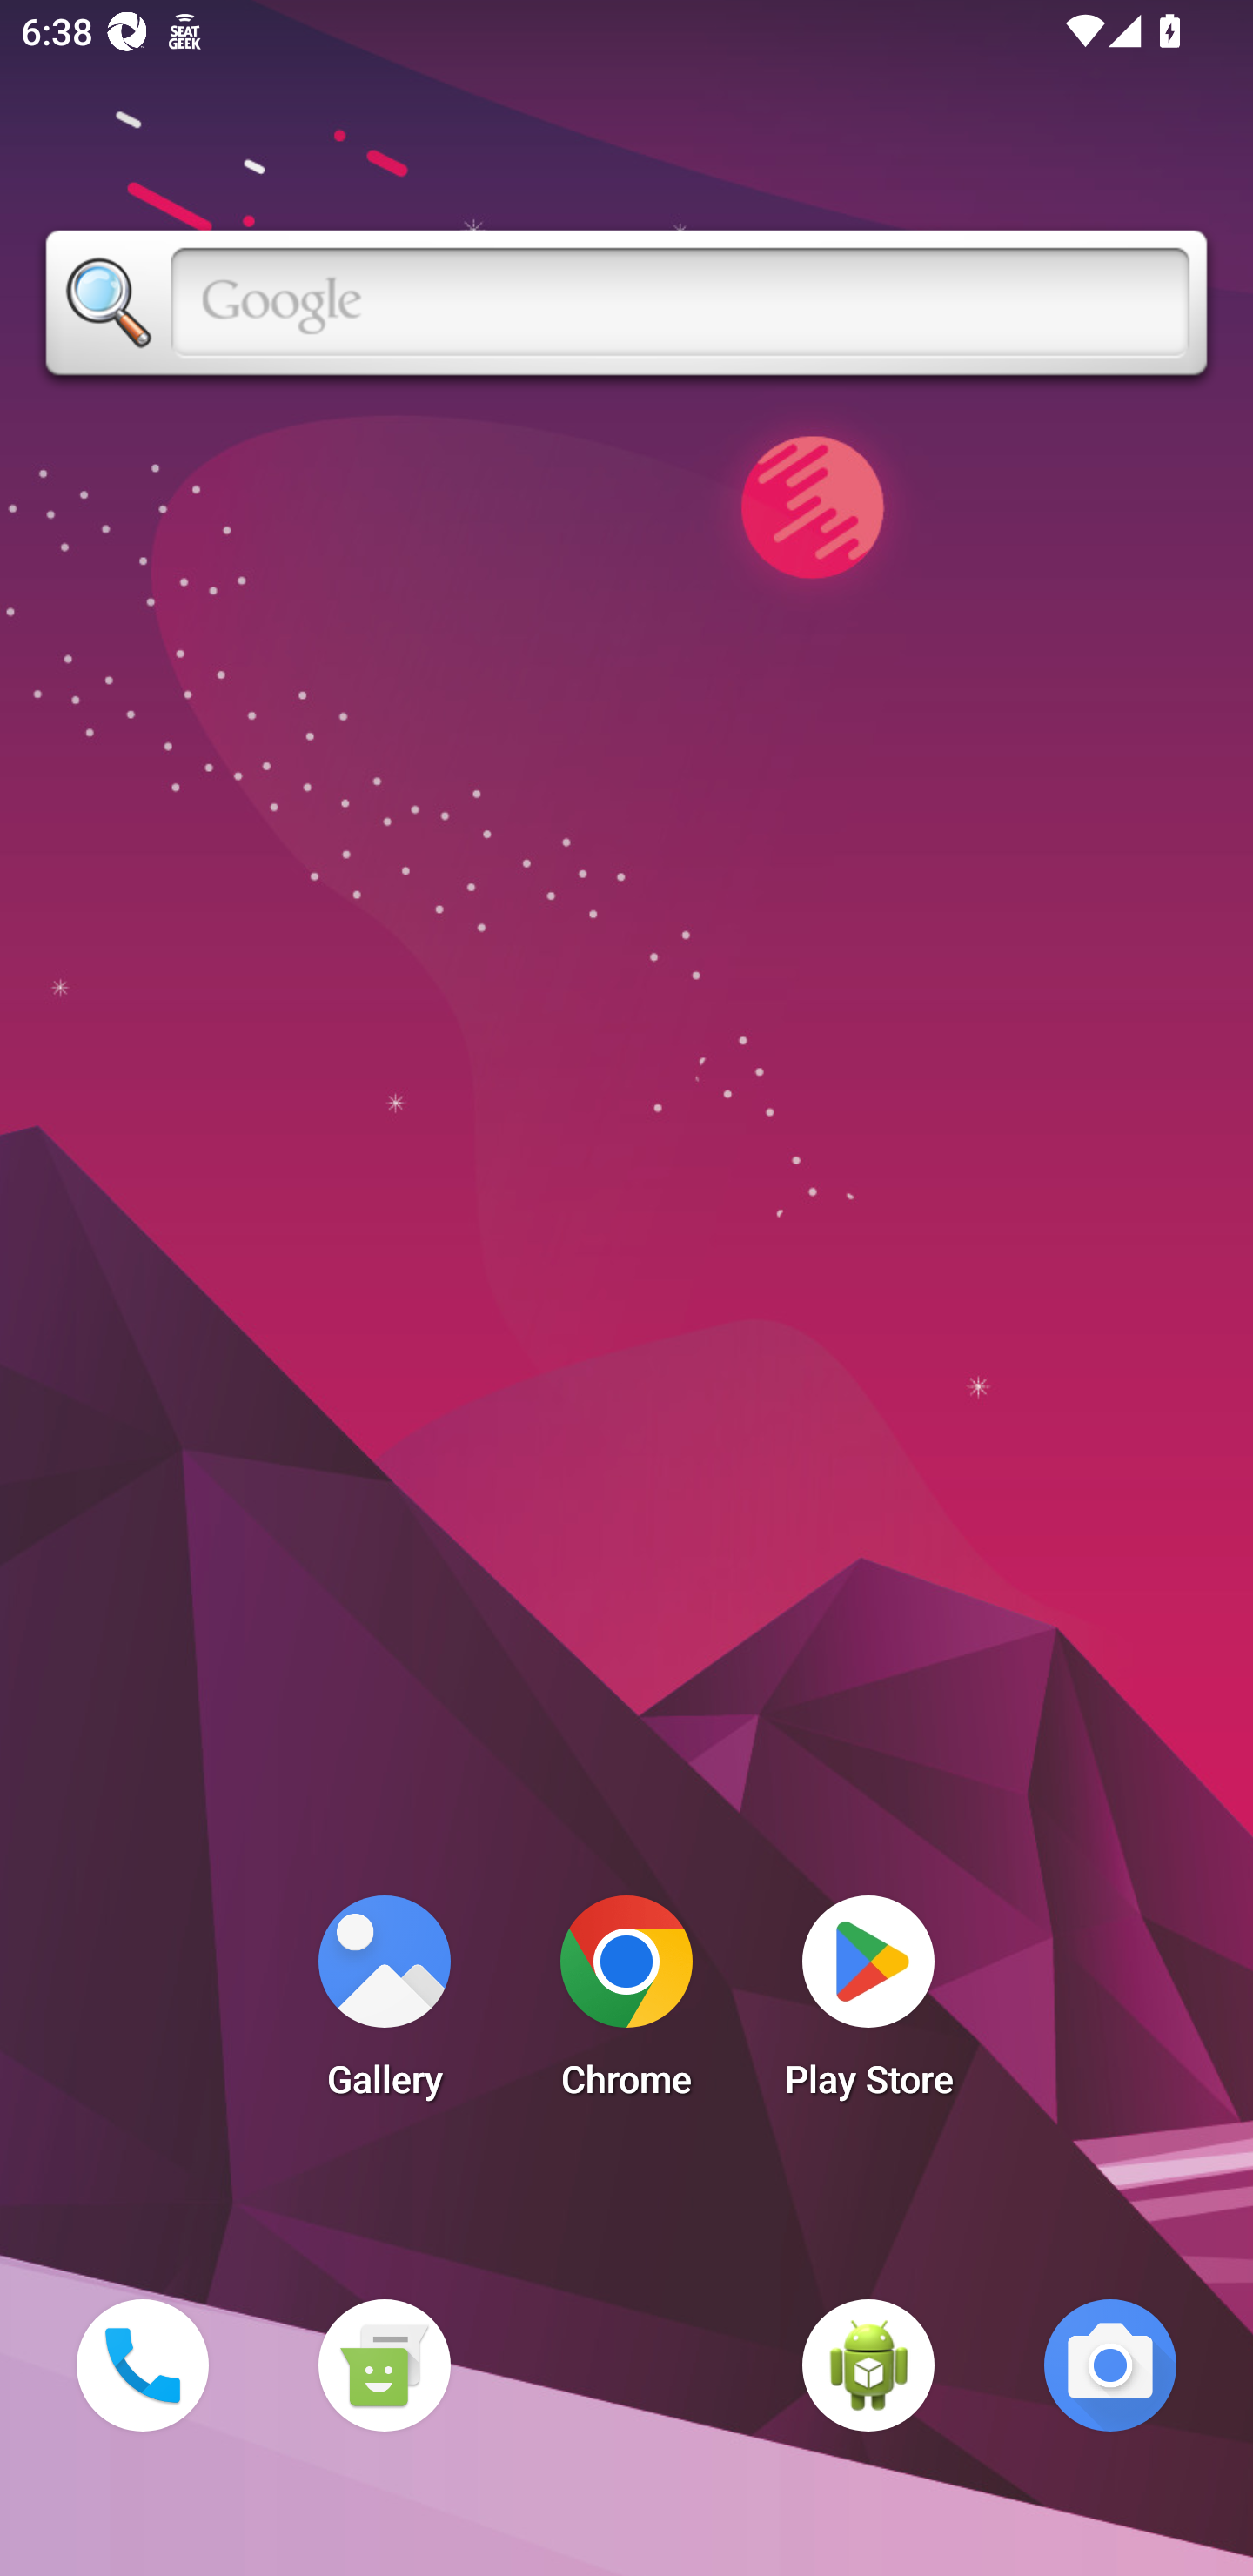 The width and height of the screenshot is (1253, 2576). Describe the element at coordinates (142, 2365) in the screenshot. I see `Phone` at that location.